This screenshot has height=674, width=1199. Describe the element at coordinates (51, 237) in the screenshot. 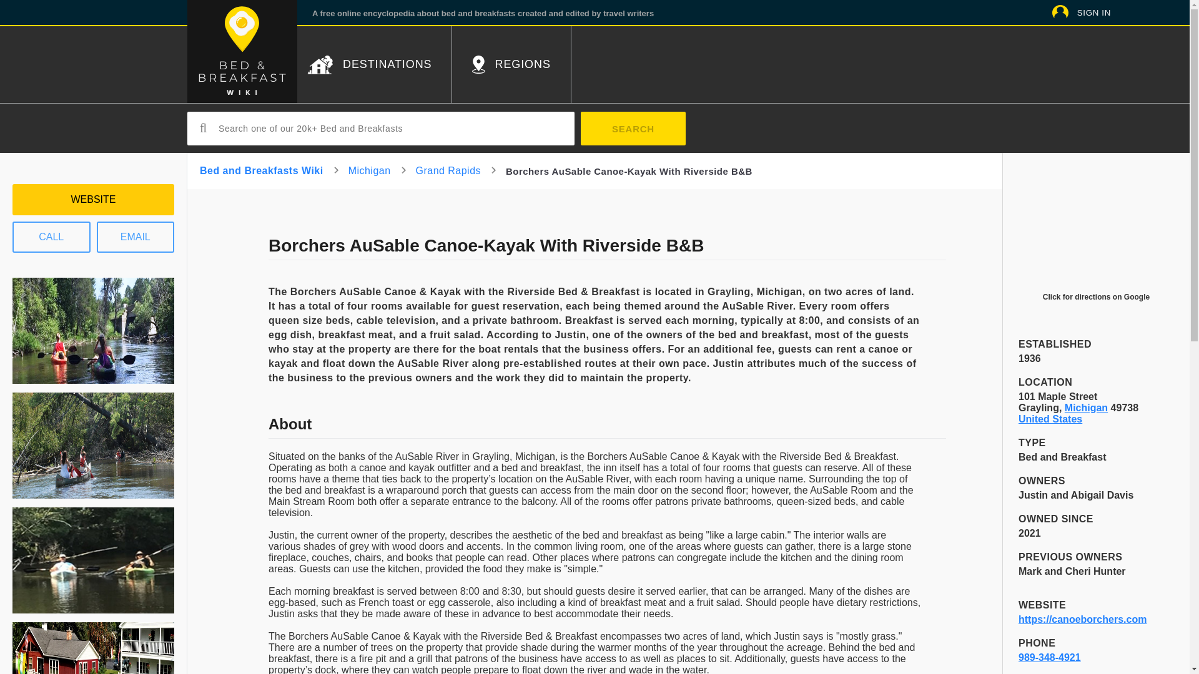

I see `CALL` at that location.